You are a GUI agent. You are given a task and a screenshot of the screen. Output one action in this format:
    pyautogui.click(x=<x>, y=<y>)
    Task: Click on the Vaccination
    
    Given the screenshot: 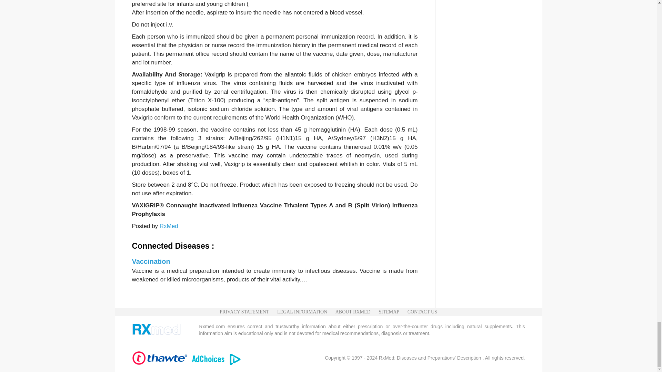 What is the action you would take?
    pyautogui.click(x=151, y=261)
    